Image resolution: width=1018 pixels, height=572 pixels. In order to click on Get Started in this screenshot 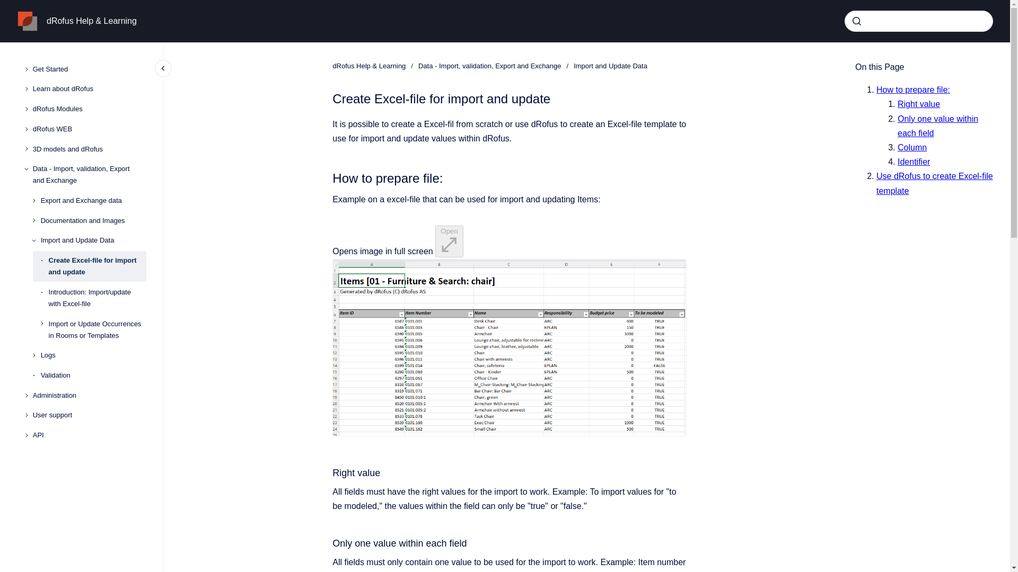, I will do `click(89, 69)`.